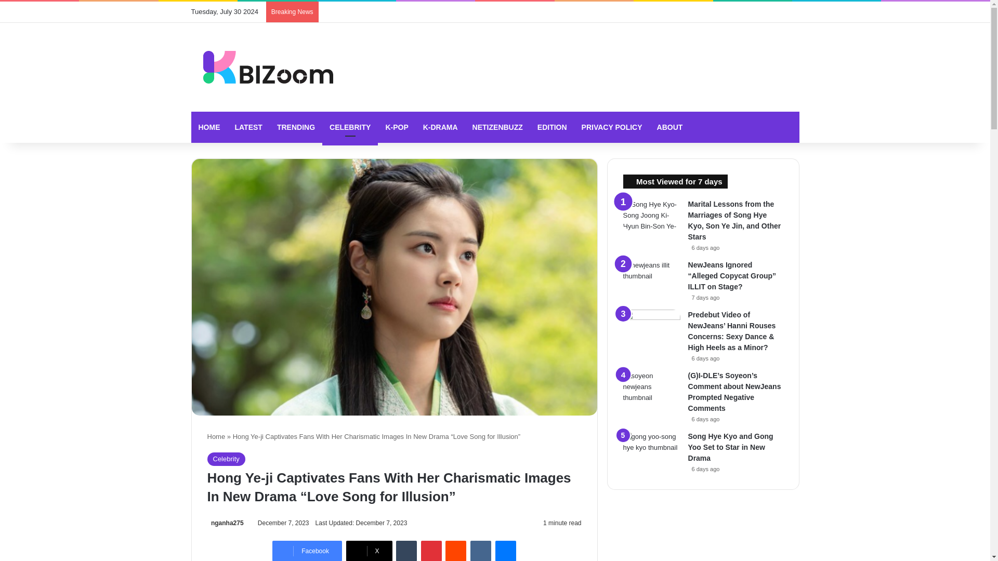  I want to click on Home, so click(216, 436).